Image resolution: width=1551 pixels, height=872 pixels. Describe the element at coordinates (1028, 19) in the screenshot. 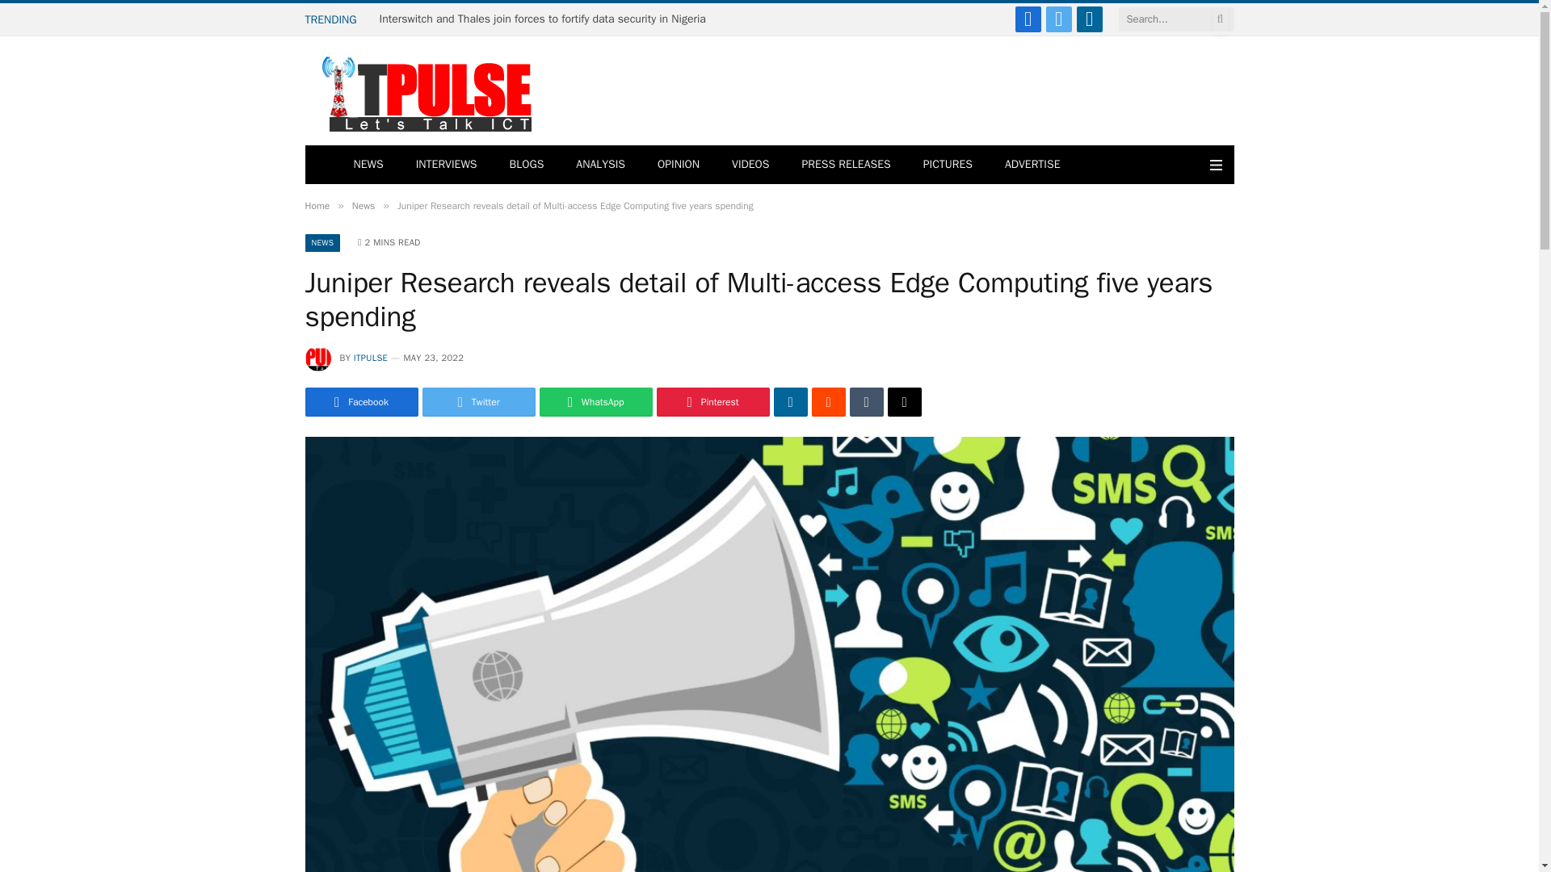

I see `Facebook` at that location.